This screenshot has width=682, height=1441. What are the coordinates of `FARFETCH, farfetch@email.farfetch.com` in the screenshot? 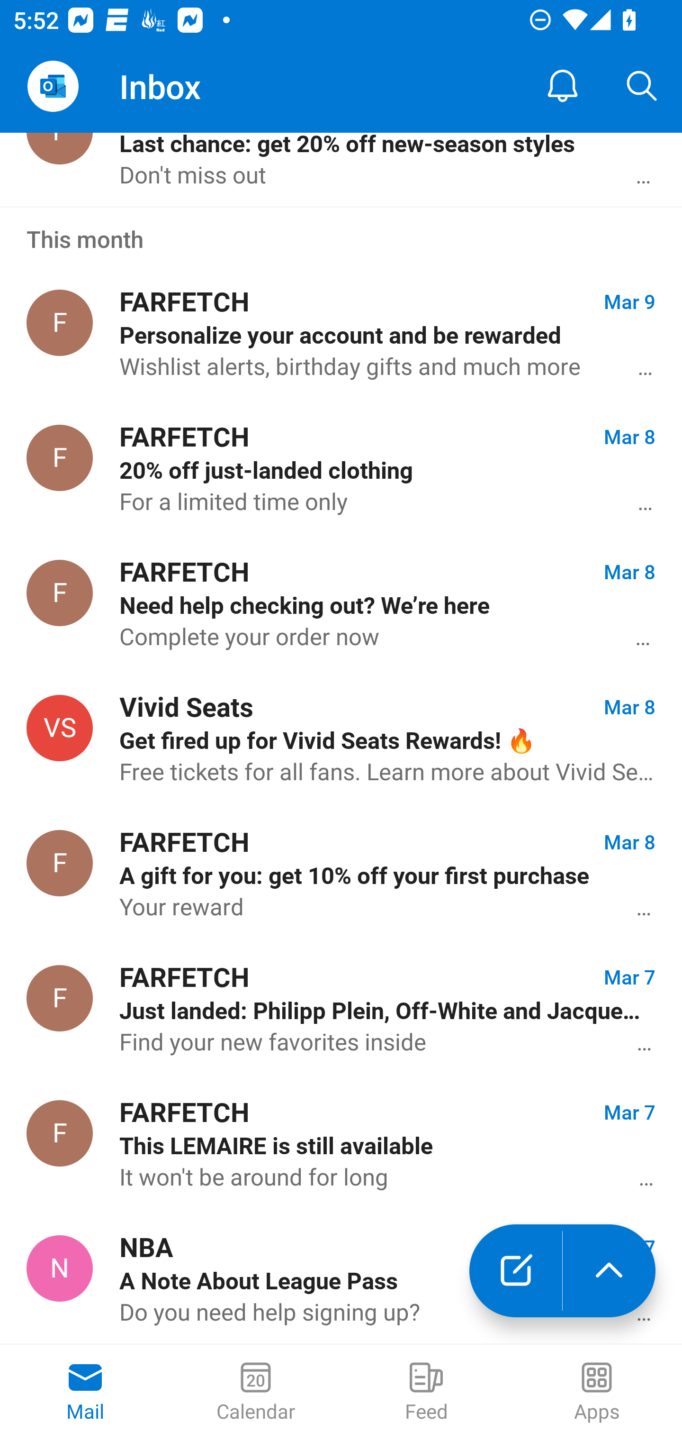 It's located at (60, 998).